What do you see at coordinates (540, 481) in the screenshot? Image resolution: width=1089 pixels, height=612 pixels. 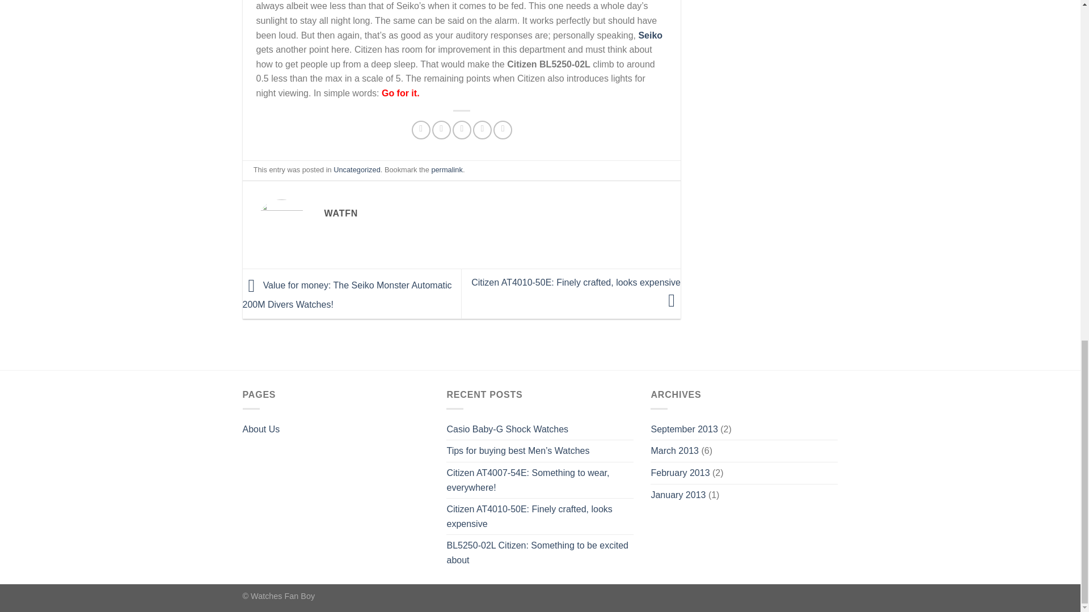 I see `Citizen AT4007-54E: Something to wear, everywhere!` at bounding box center [540, 481].